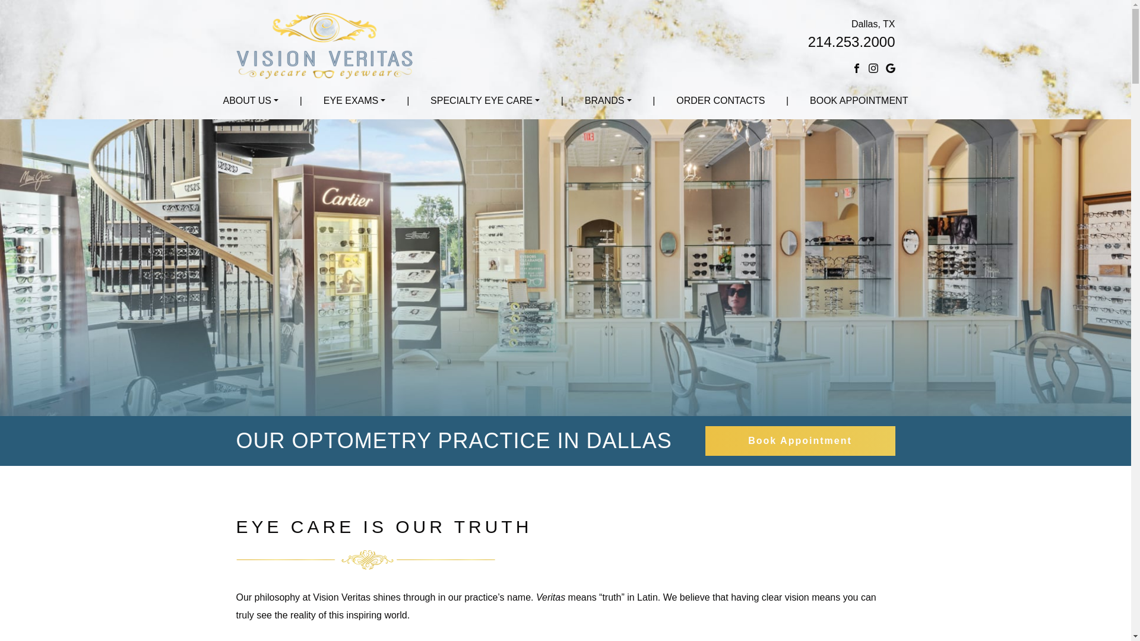 The width and height of the screenshot is (1140, 641). Describe the element at coordinates (720, 101) in the screenshot. I see `ORDER CONTACTS` at that location.